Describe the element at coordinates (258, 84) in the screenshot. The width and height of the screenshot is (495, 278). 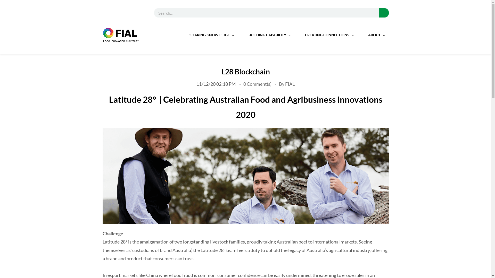
I see `0 Comment(s)` at that location.